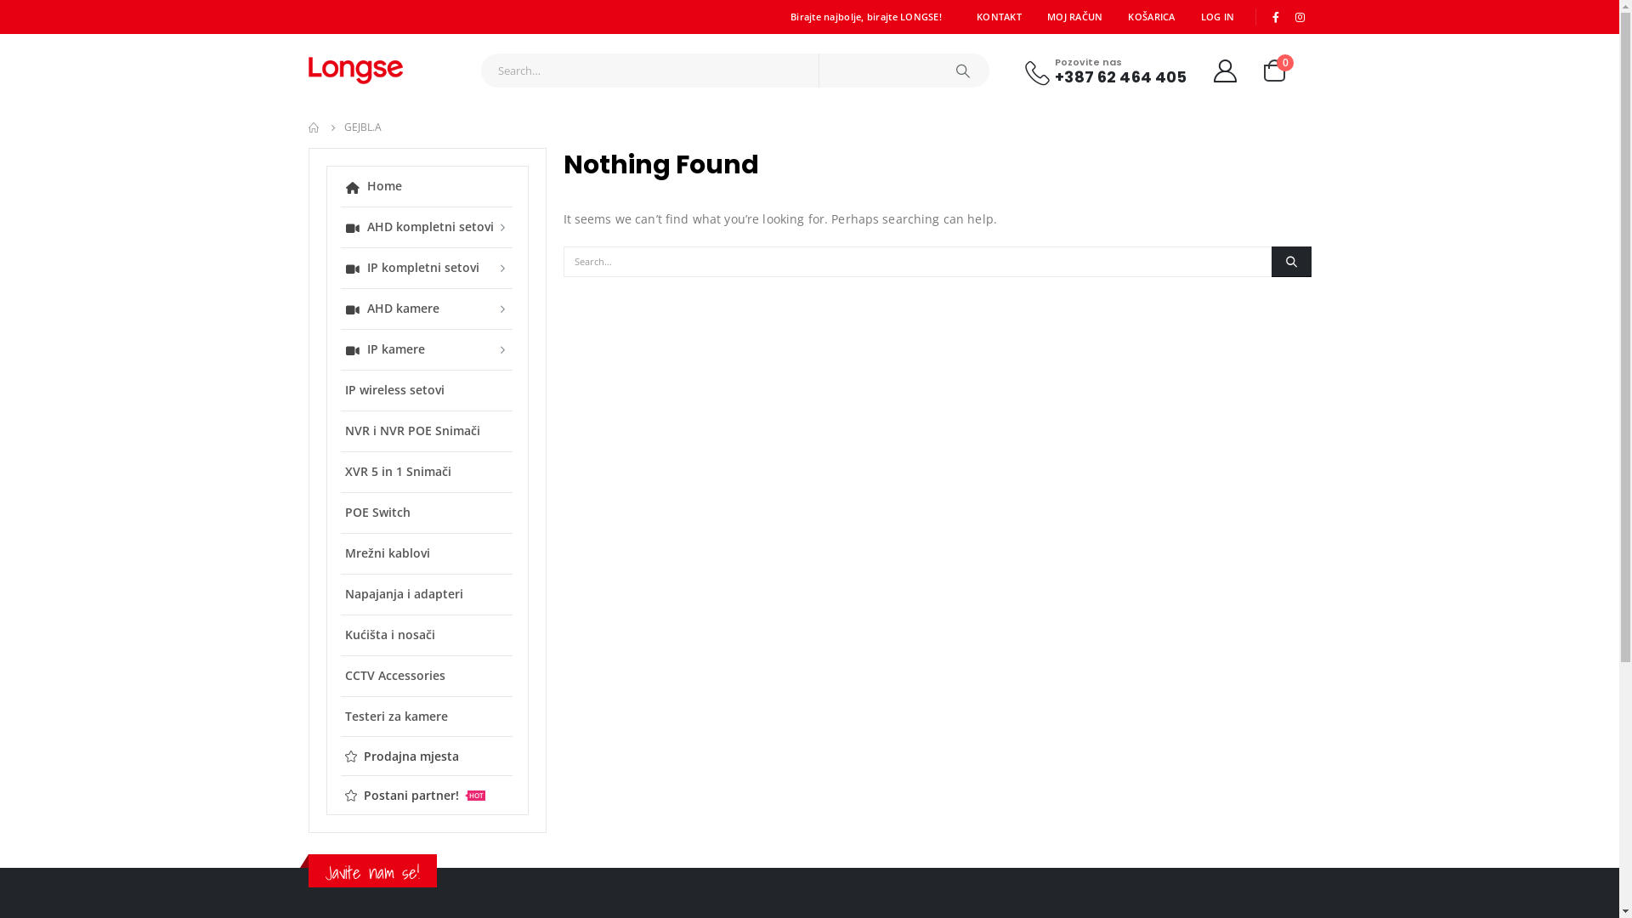  I want to click on Home, so click(426, 186).